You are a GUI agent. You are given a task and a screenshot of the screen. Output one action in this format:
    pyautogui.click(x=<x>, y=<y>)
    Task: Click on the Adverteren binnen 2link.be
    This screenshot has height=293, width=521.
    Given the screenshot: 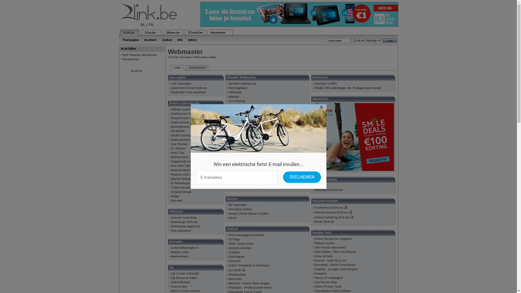 What is the action you would take?
    pyautogui.click(x=189, y=88)
    